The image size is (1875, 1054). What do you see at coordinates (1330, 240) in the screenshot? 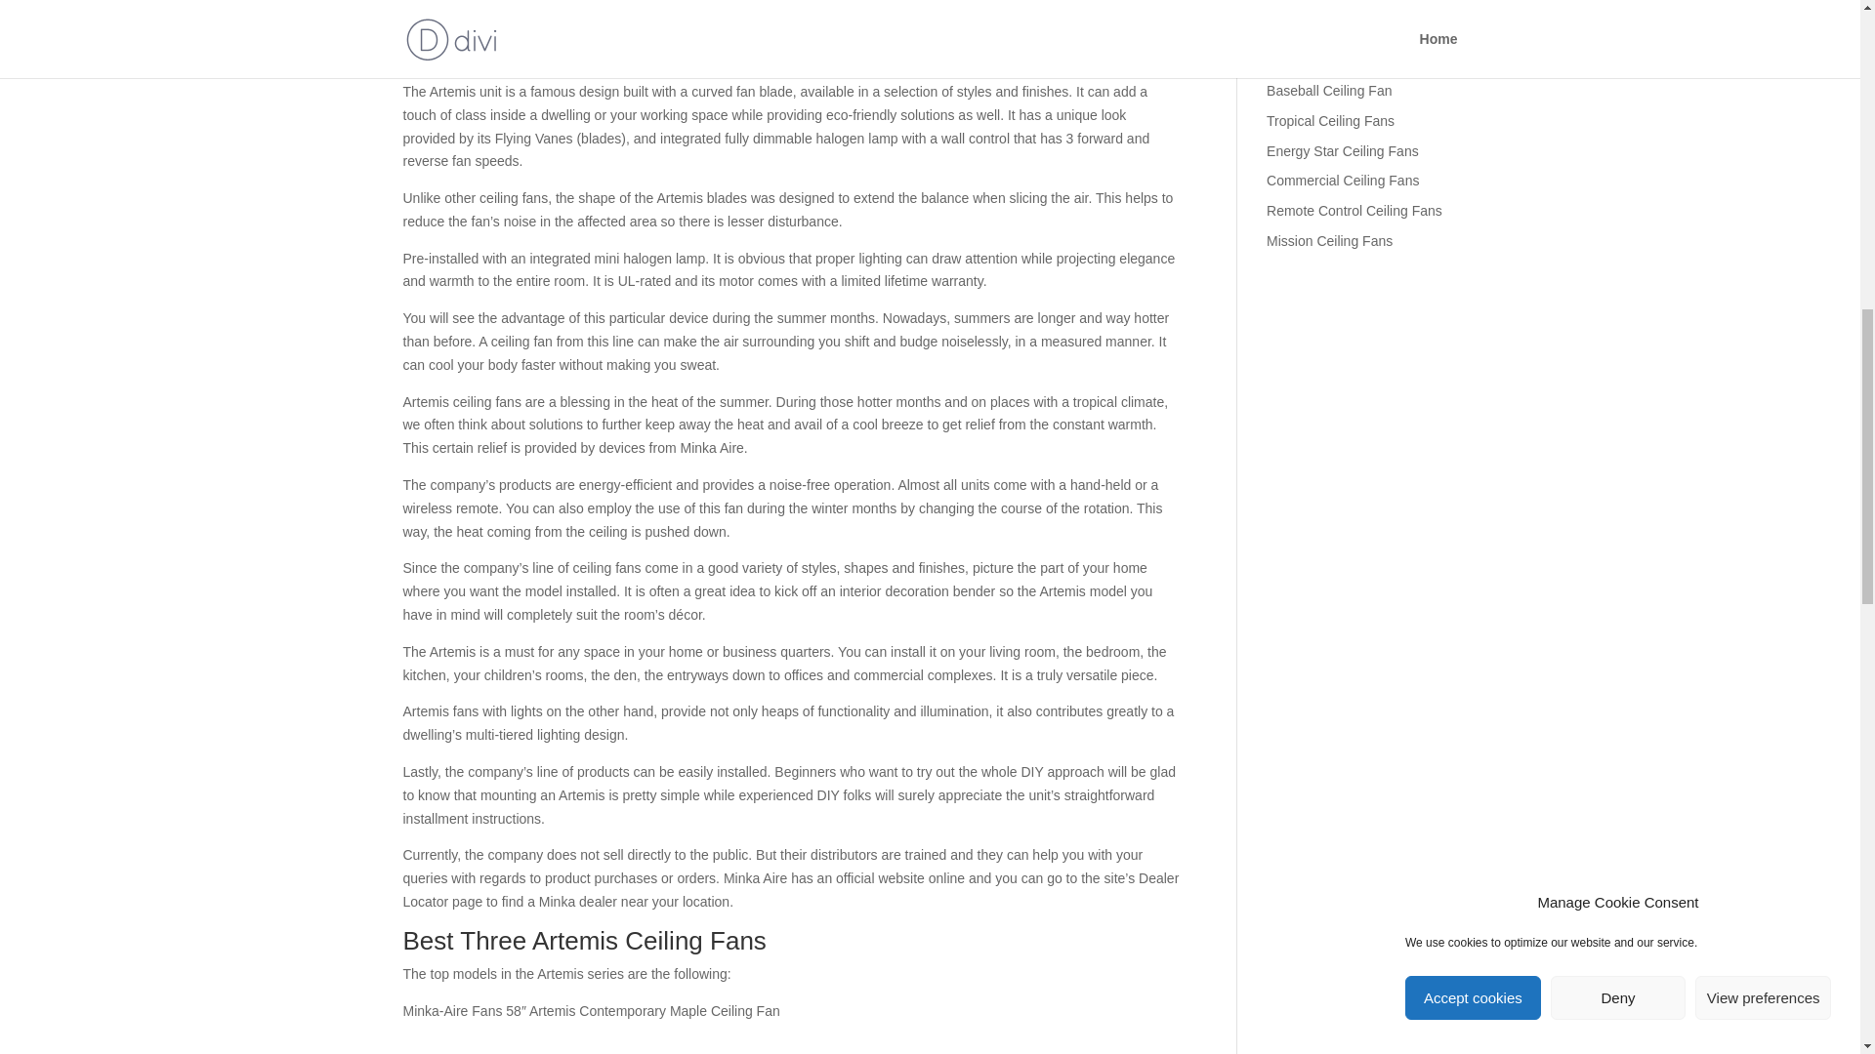
I see `Mission Ceiling Fans` at bounding box center [1330, 240].